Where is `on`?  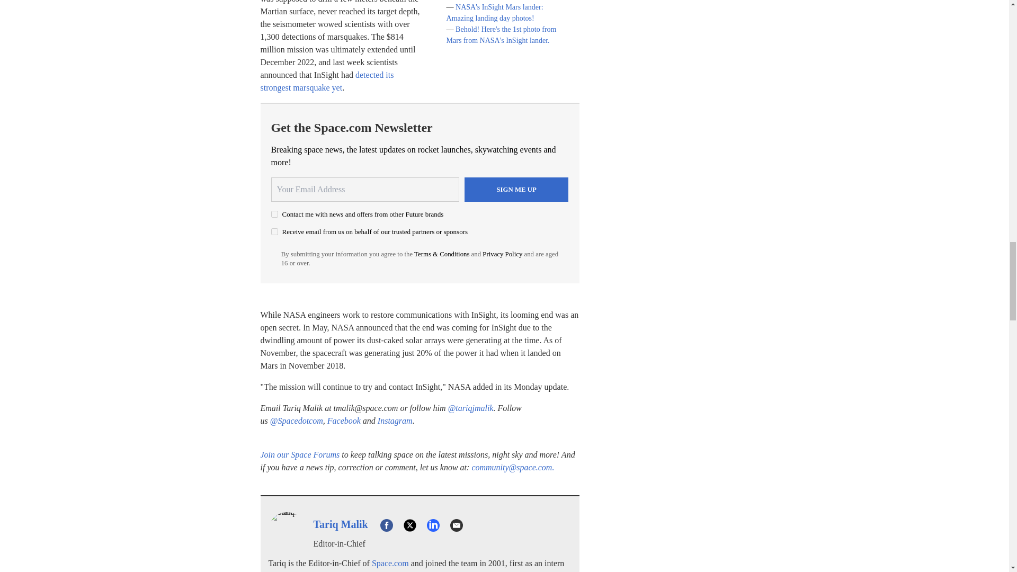 on is located at coordinates (274, 231).